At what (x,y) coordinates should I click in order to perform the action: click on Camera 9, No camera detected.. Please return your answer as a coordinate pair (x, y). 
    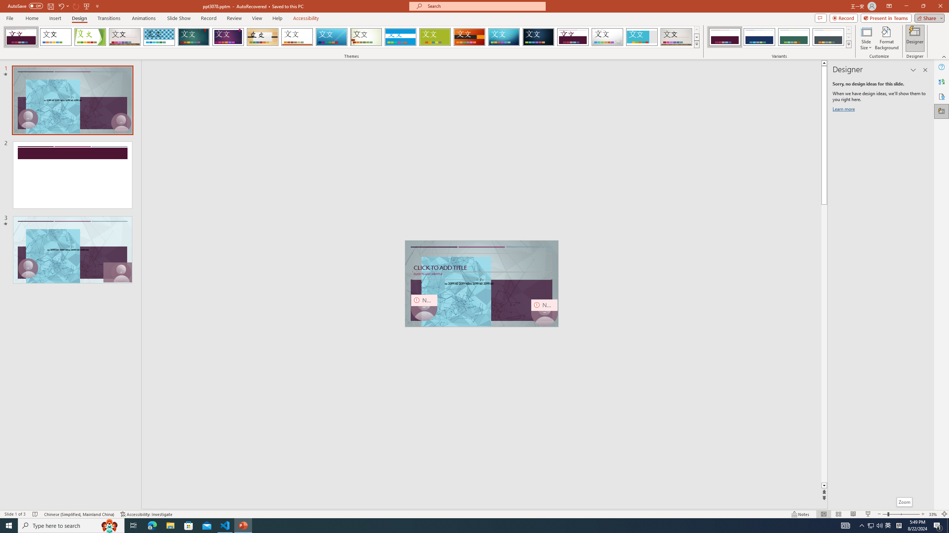
    Looking at the image, I should click on (424, 307).